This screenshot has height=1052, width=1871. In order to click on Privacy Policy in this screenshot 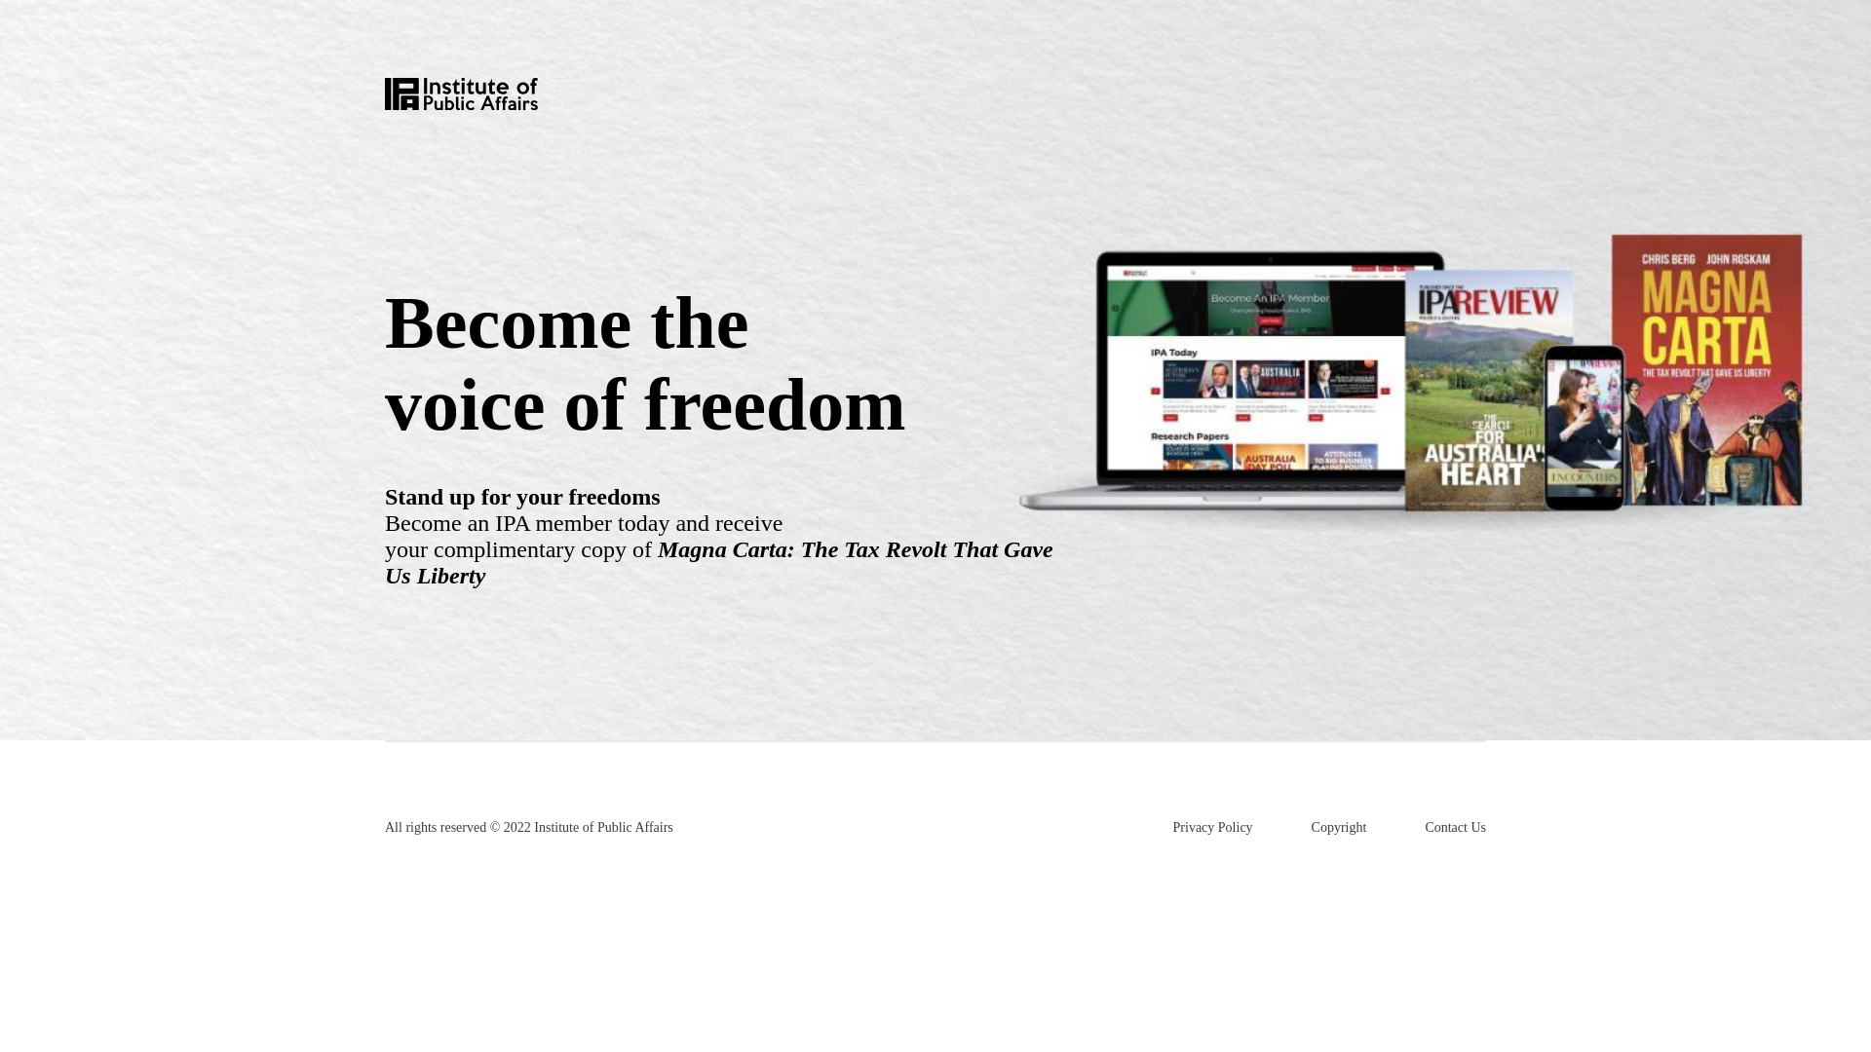, I will do `click(1212, 828)`.